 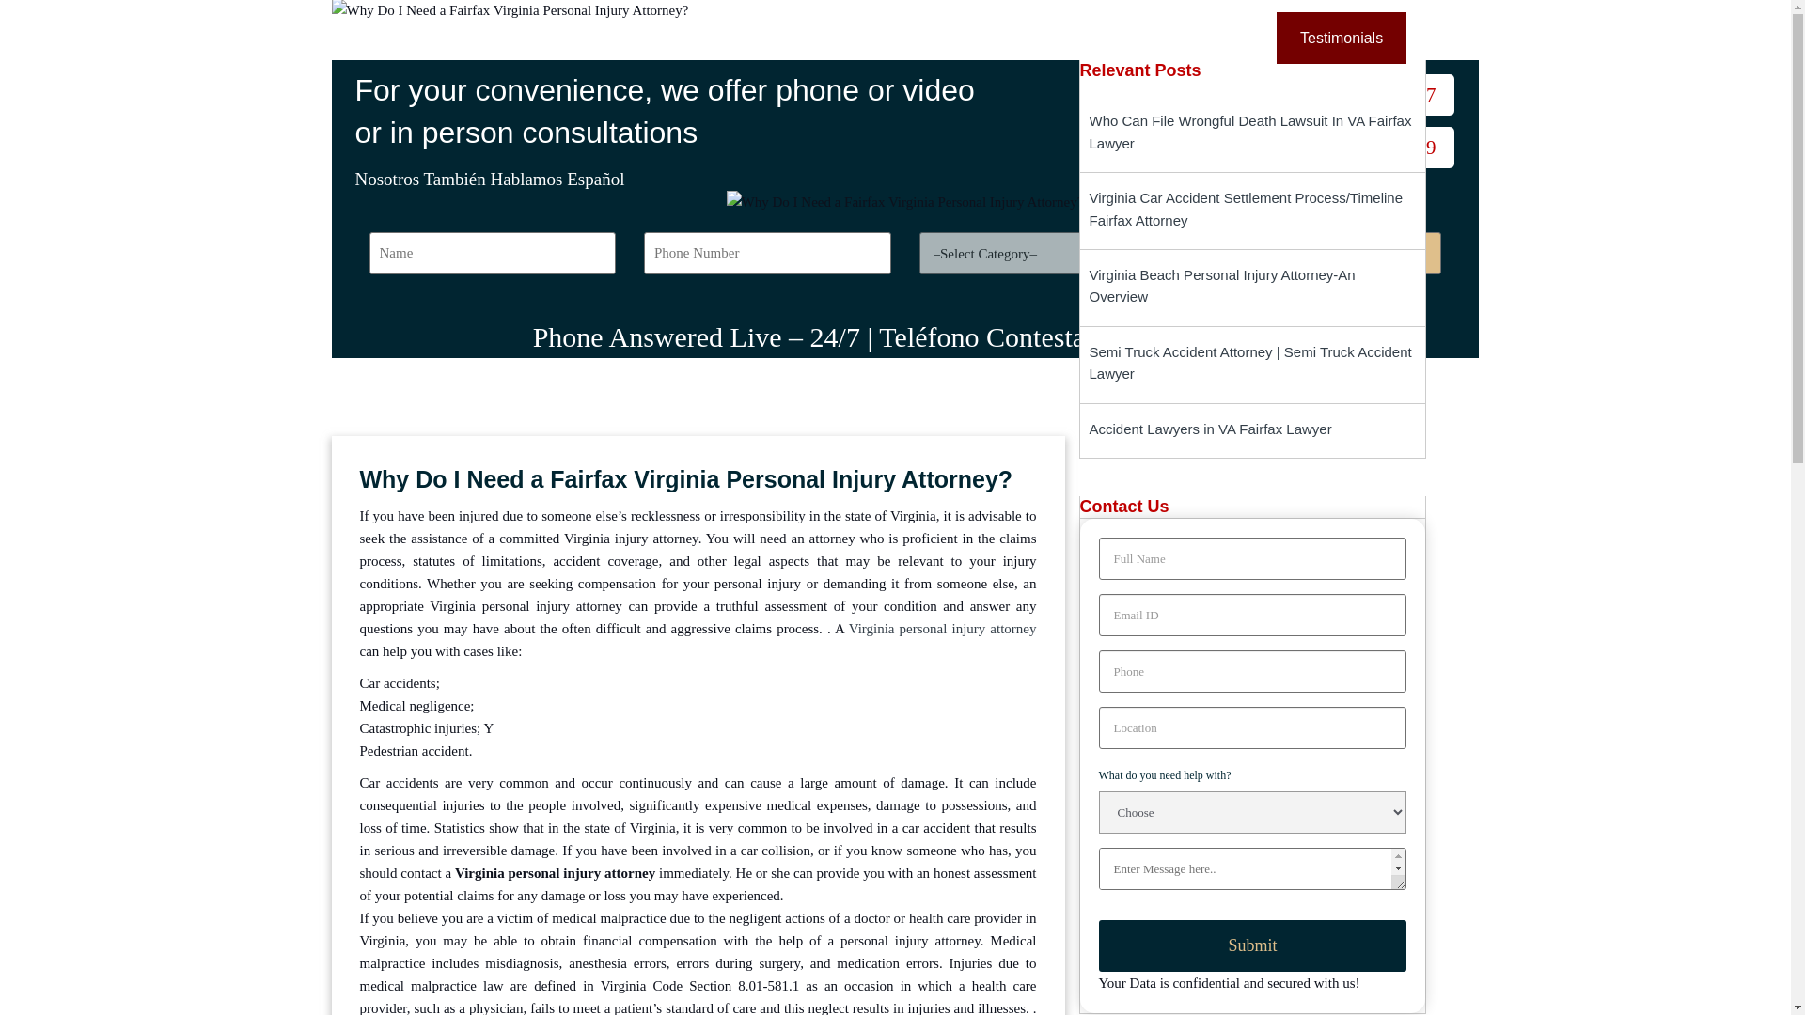 What do you see at coordinates (1092, 36) in the screenshot?
I see `Our Team` at bounding box center [1092, 36].